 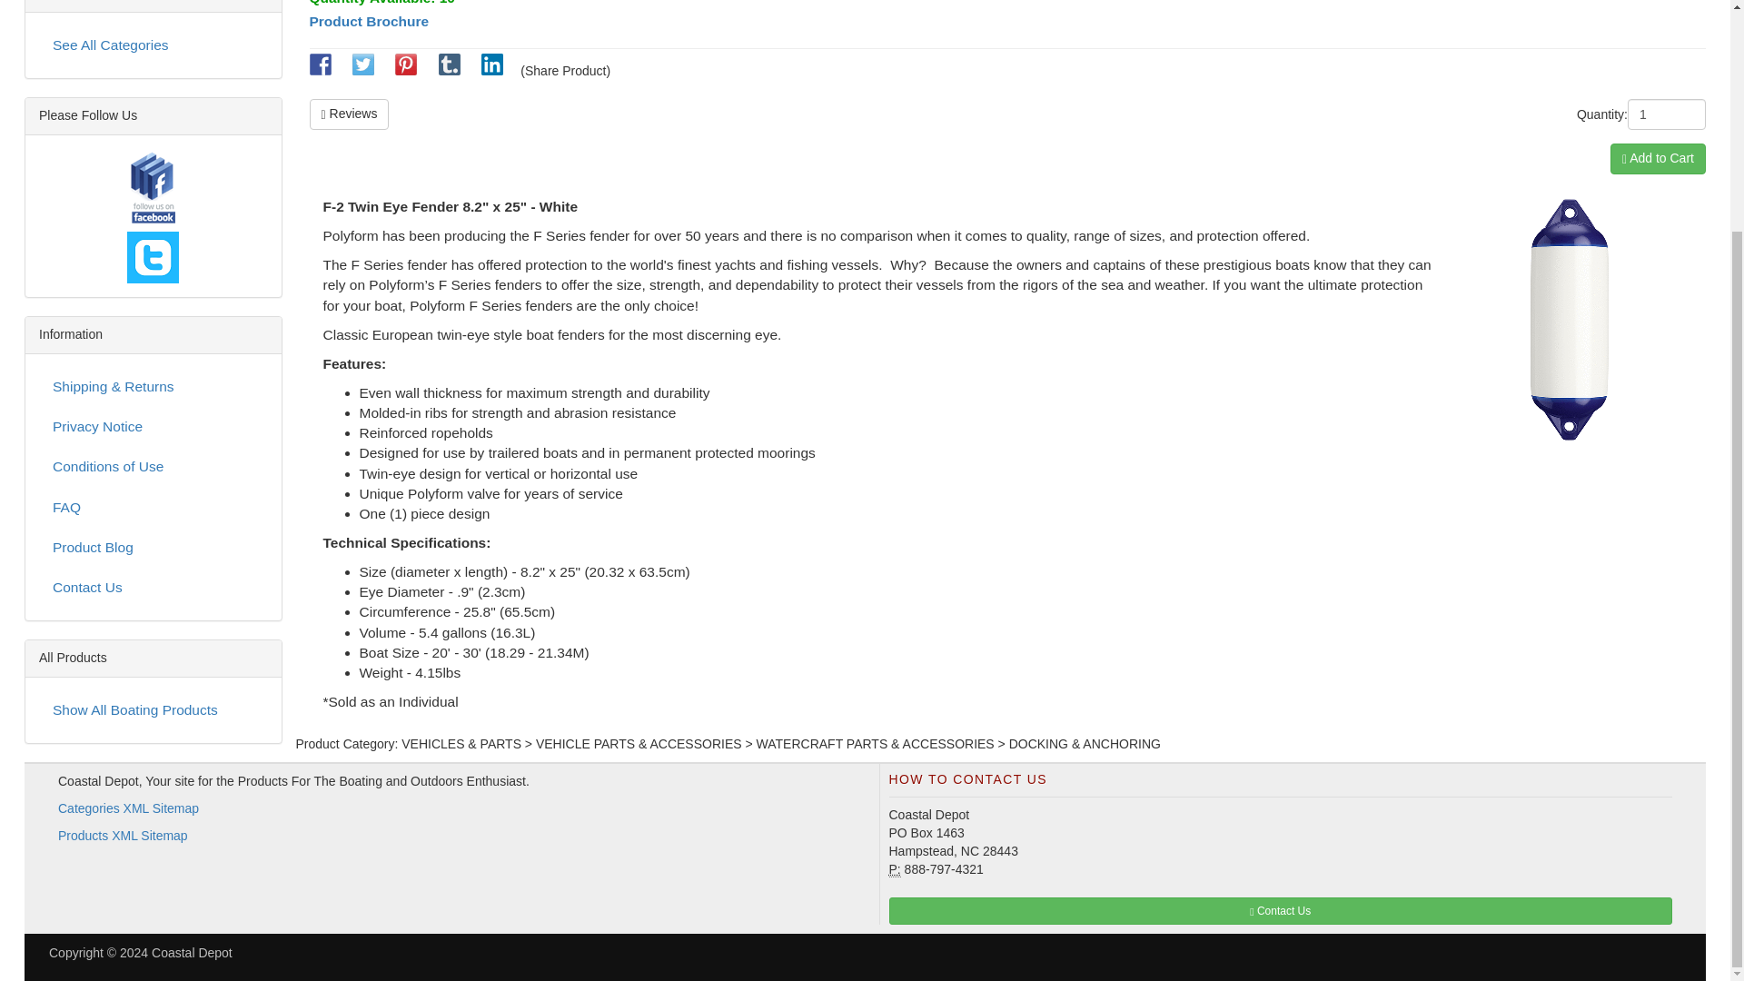 What do you see at coordinates (153, 257) in the screenshot?
I see `Twitter` at bounding box center [153, 257].